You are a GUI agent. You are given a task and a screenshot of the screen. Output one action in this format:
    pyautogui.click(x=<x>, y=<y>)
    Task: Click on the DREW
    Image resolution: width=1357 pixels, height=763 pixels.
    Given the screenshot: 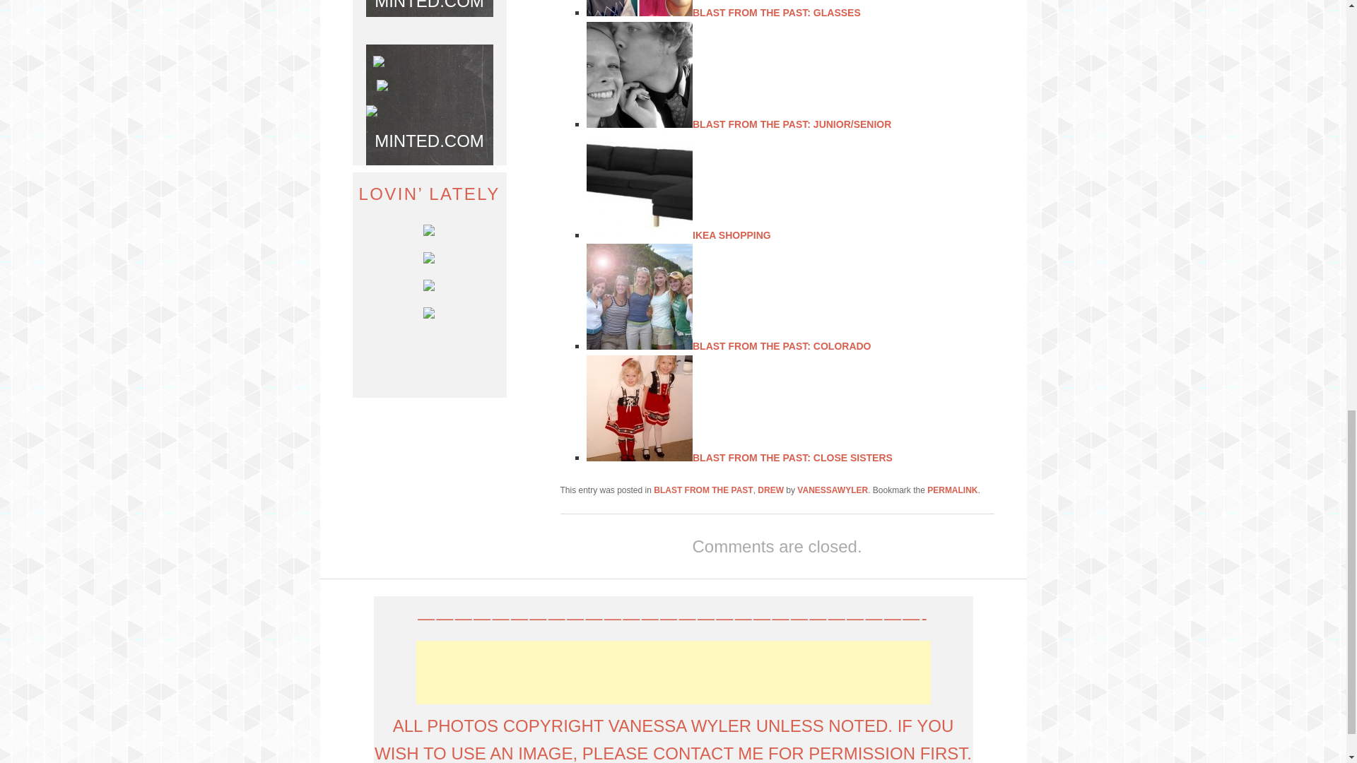 What is the action you would take?
    pyautogui.click(x=770, y=490)
    